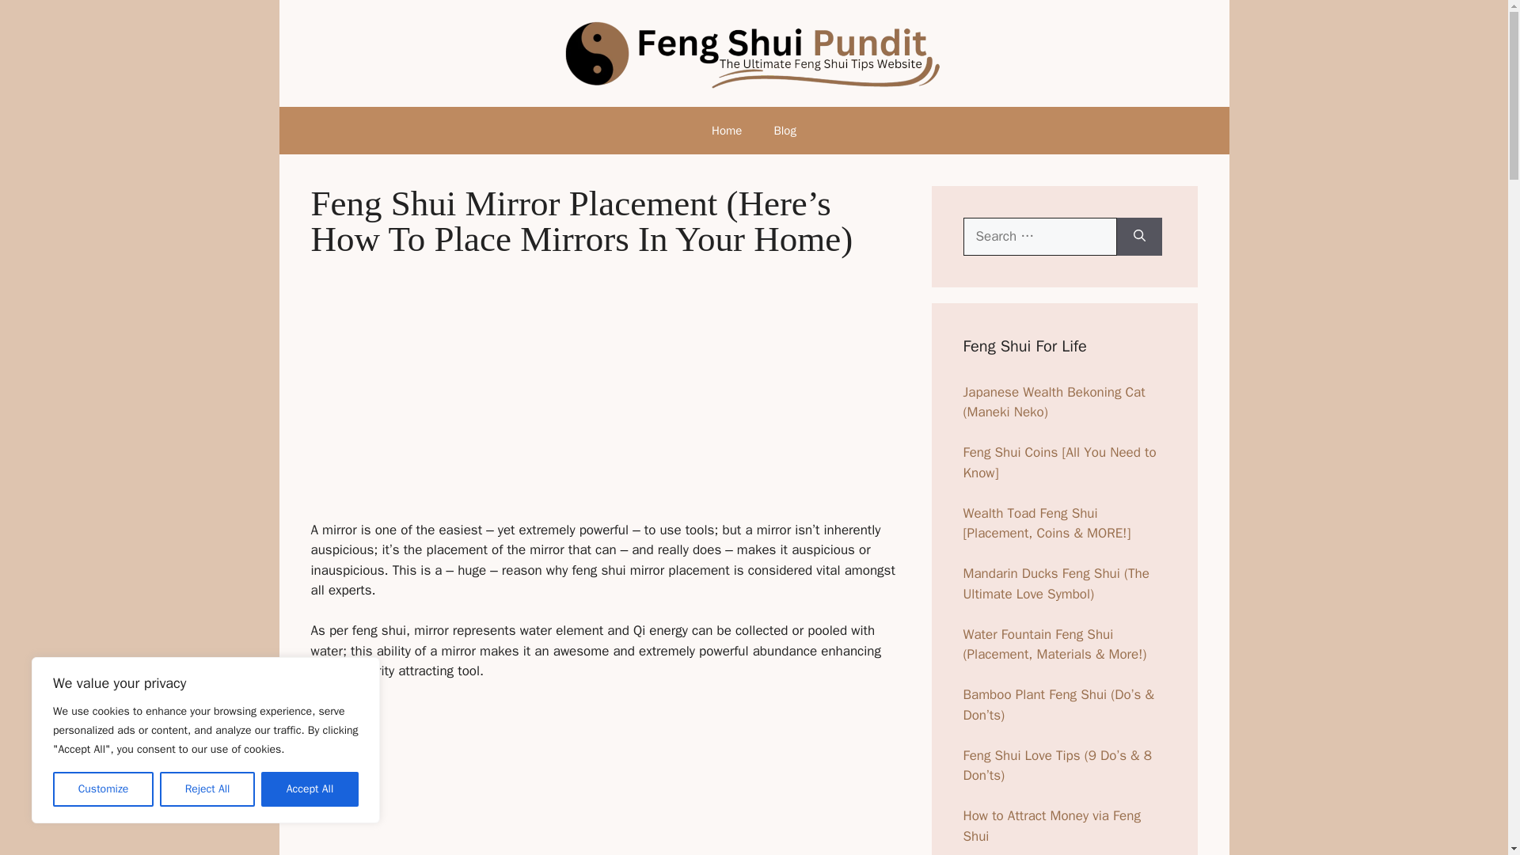 The image size is (1520, 855). Describe the element at coordinates (604, 394) in the screenshot. I see `Advertisement` at that location.